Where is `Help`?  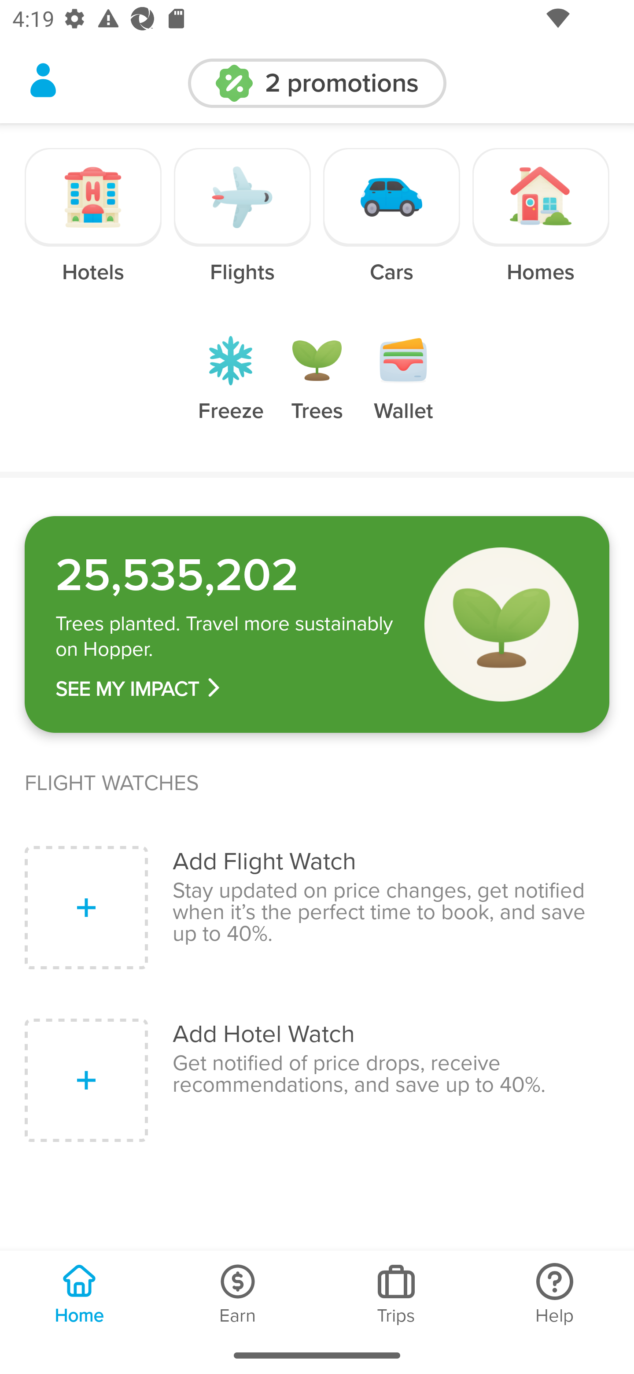 Help is located at coordinates (555, 1293).